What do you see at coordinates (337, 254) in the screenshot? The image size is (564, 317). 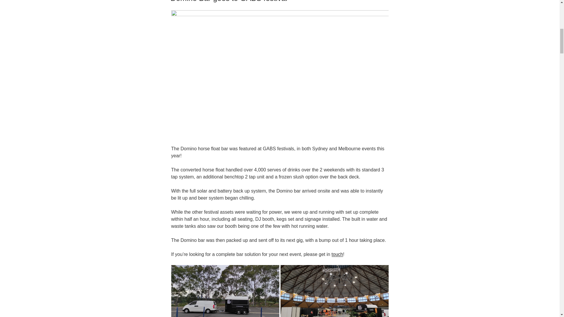 I see `touch` at bounding box center [337, 254].